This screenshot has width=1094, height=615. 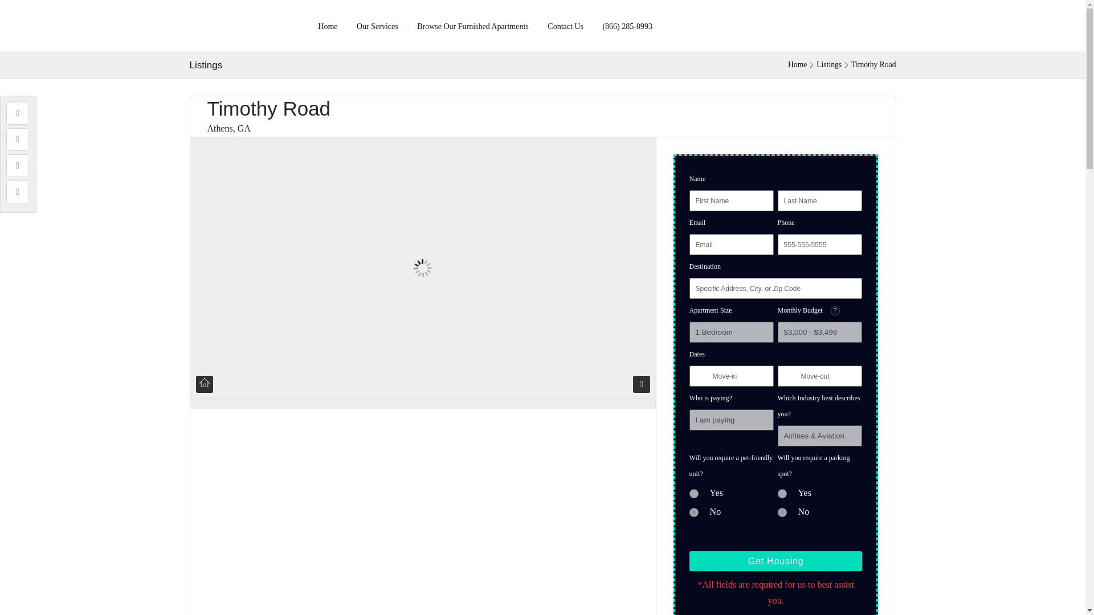 I want to click on Our Services, so click(x=377, y=25).